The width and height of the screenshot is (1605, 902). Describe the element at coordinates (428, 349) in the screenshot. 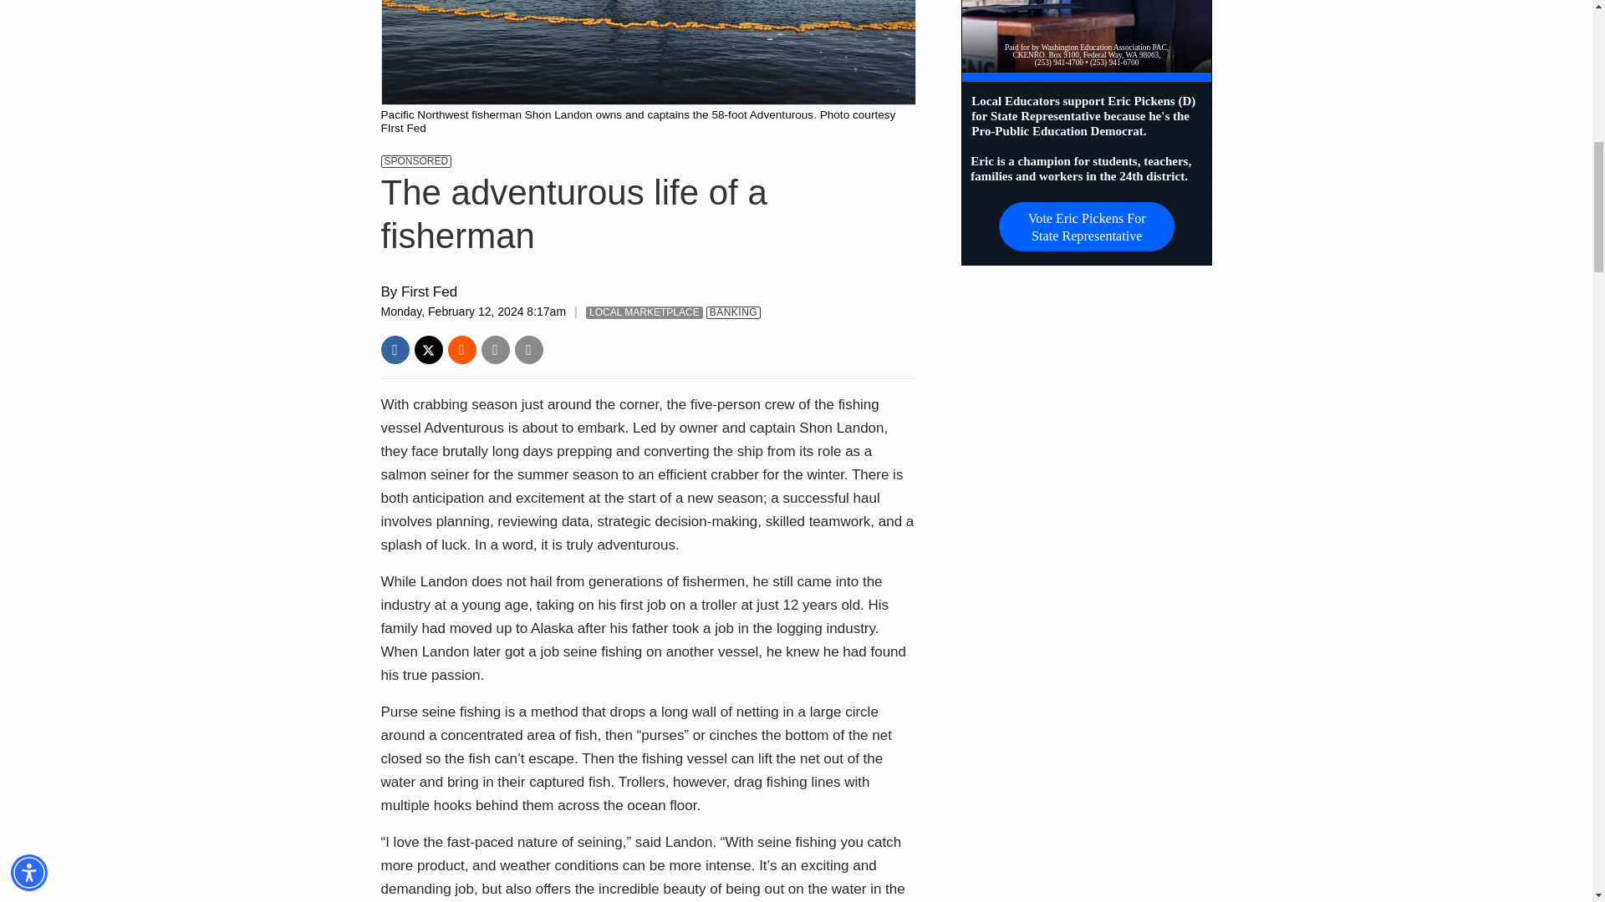

I see `Post to Twitter` at that location.